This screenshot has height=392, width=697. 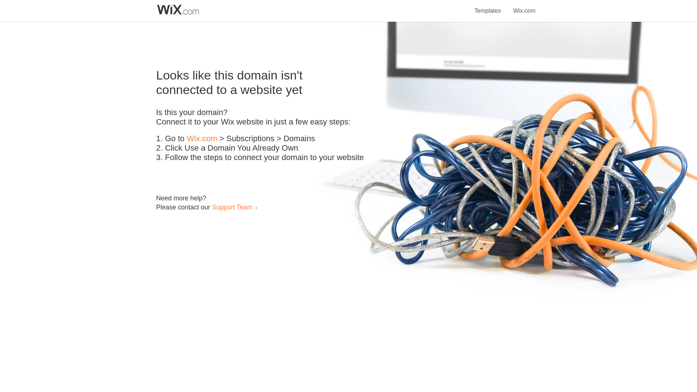 What do you see at coordinates (524, 7) in the screenshot?
I see `Wix.com` at bounding box center [524, 7].